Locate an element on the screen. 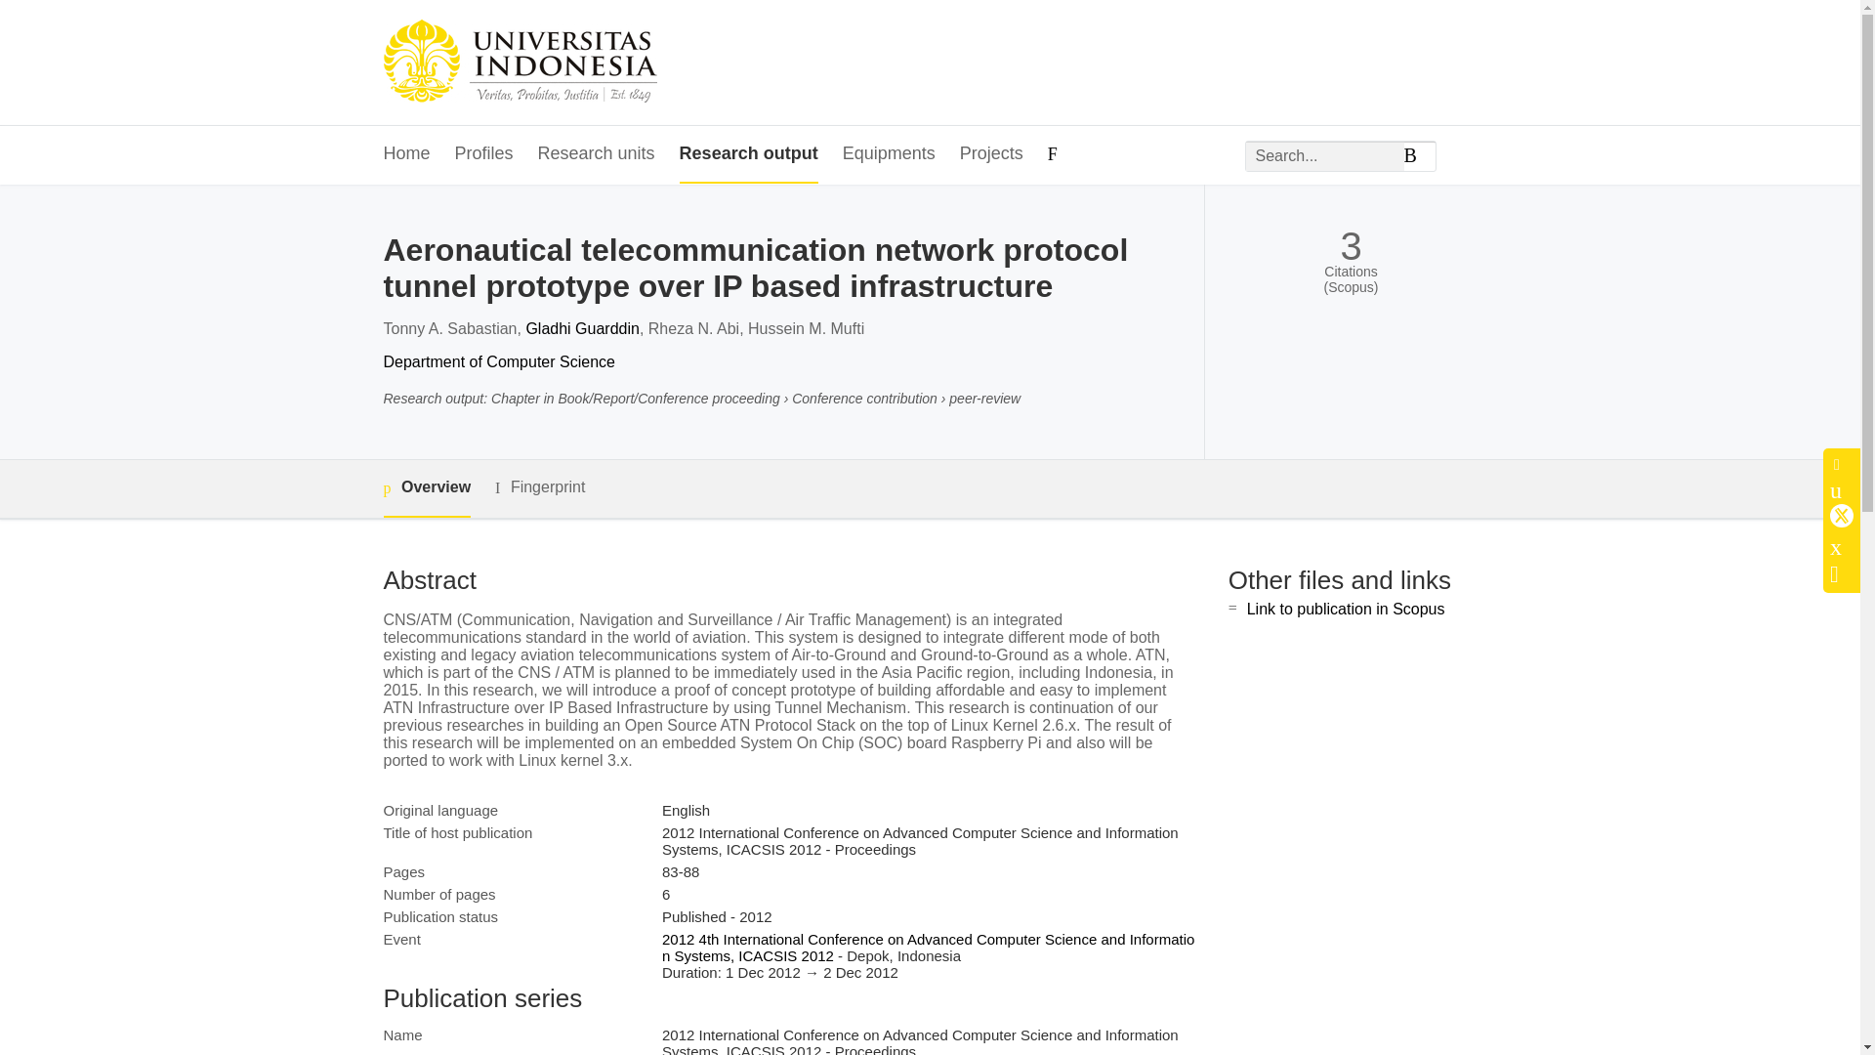  Link to publication in Scopus is located at coordinates (1346, 608).